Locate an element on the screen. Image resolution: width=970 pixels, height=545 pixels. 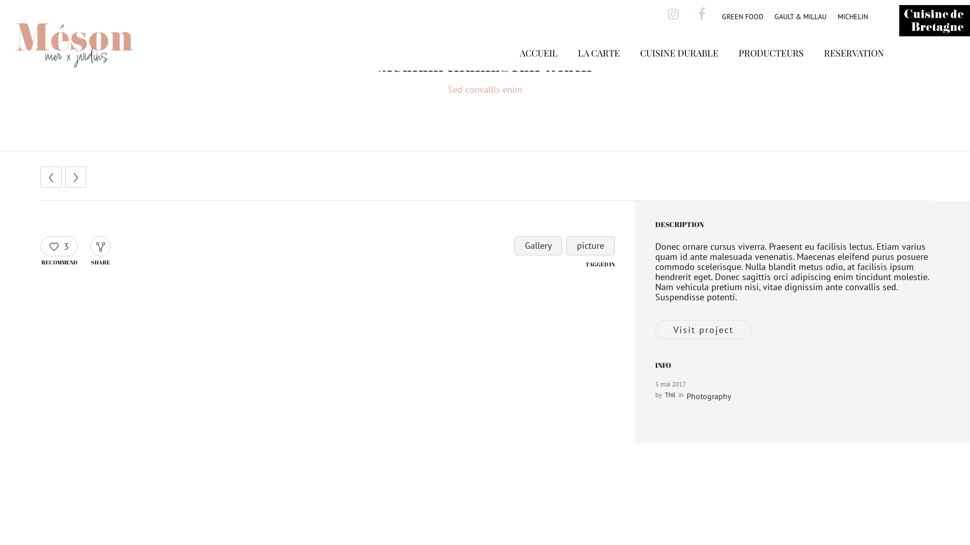
LA CARTE is located at coordinates (599, 68).